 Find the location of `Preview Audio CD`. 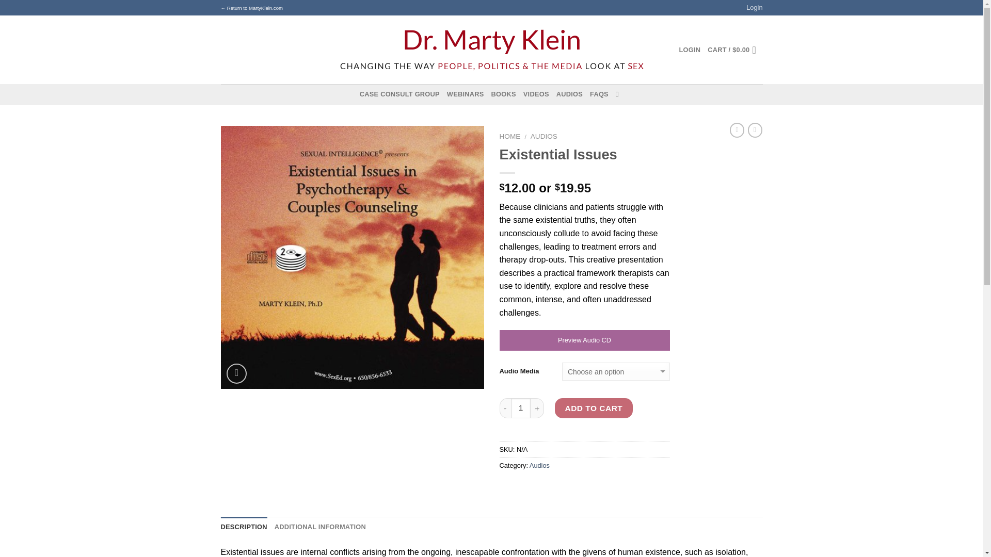

Preview Audio CD is located at coordinates (584, 340).